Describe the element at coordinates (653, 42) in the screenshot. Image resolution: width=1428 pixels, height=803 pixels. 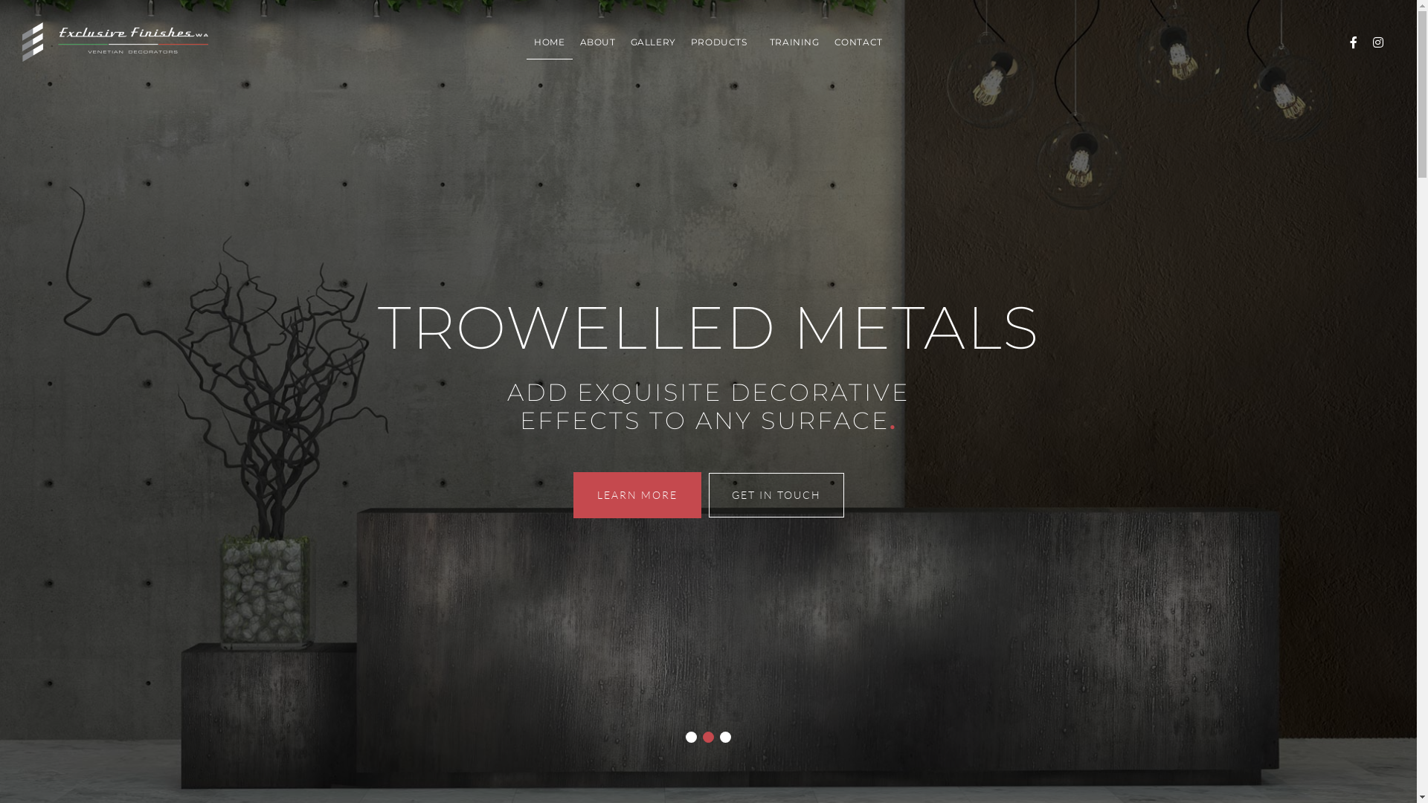
I see `GALLERY` at that location.